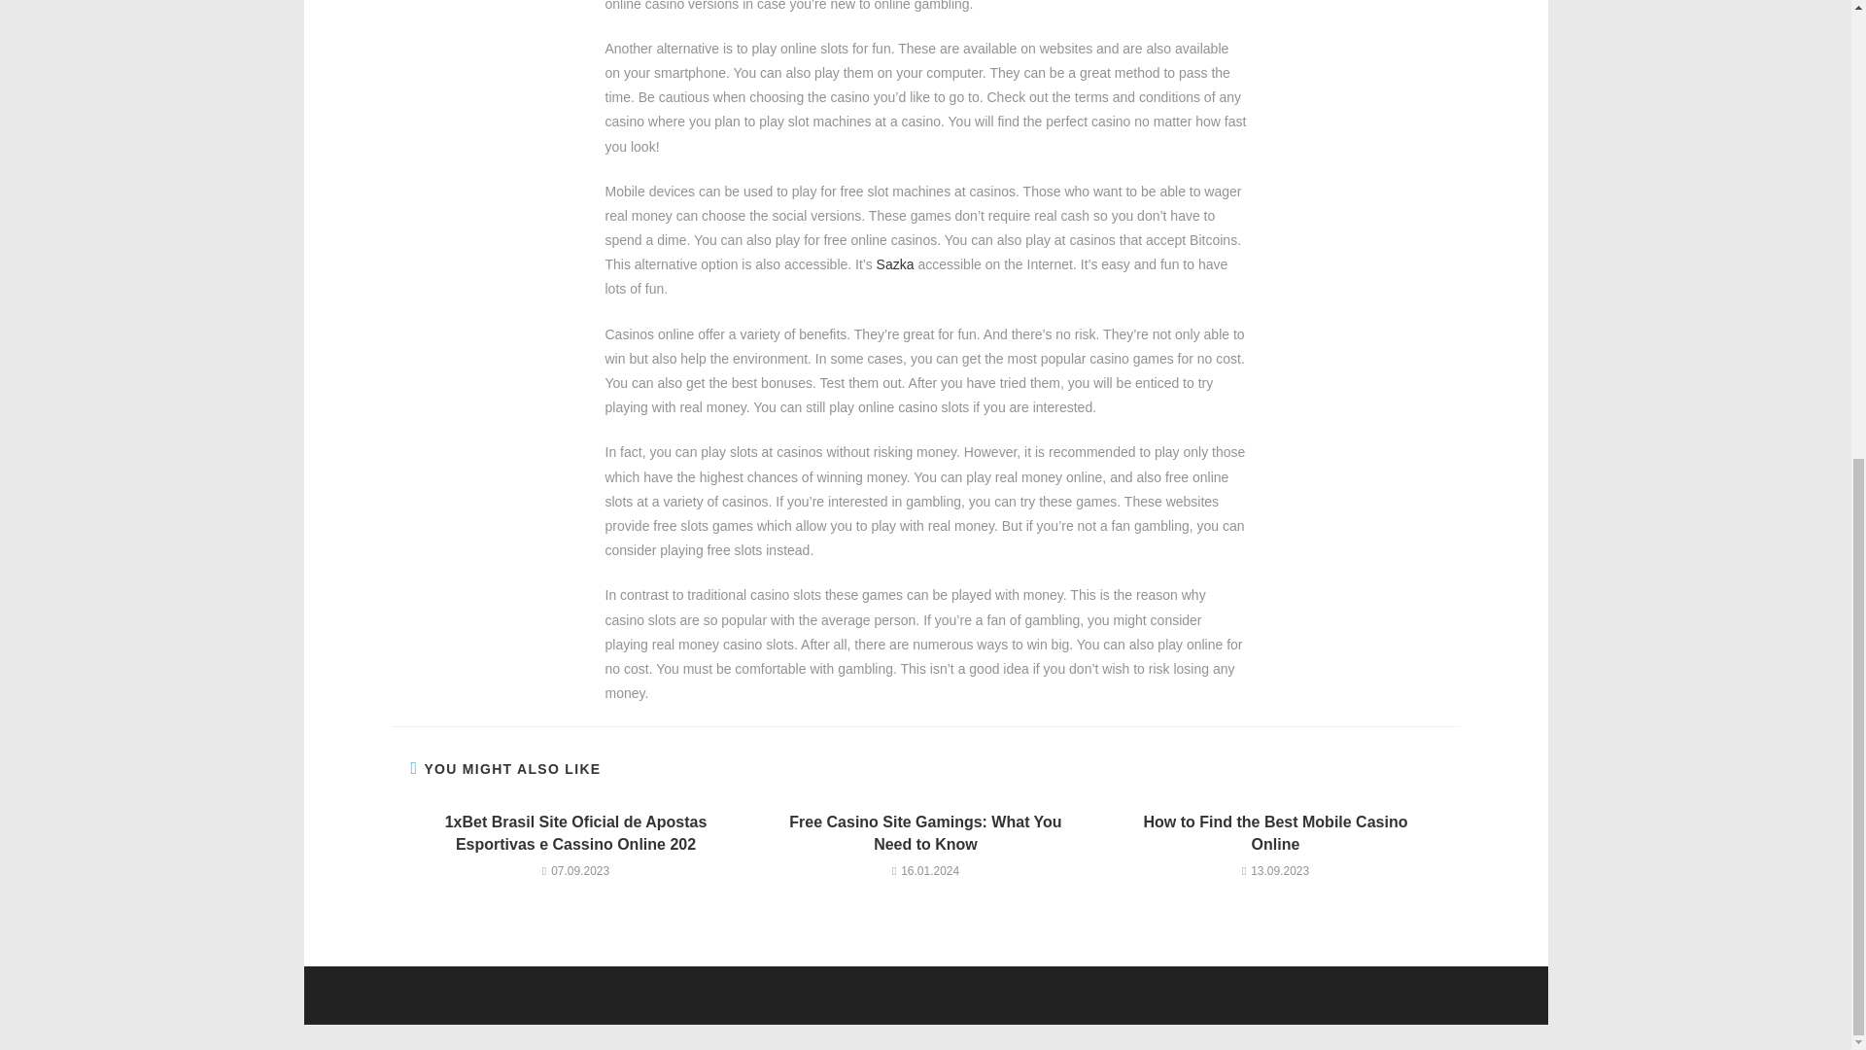  Describe the element at coordinates (925, 833) in the screenshot. I see `Free Casino Site Gamings: What You Need to Know` at that location.